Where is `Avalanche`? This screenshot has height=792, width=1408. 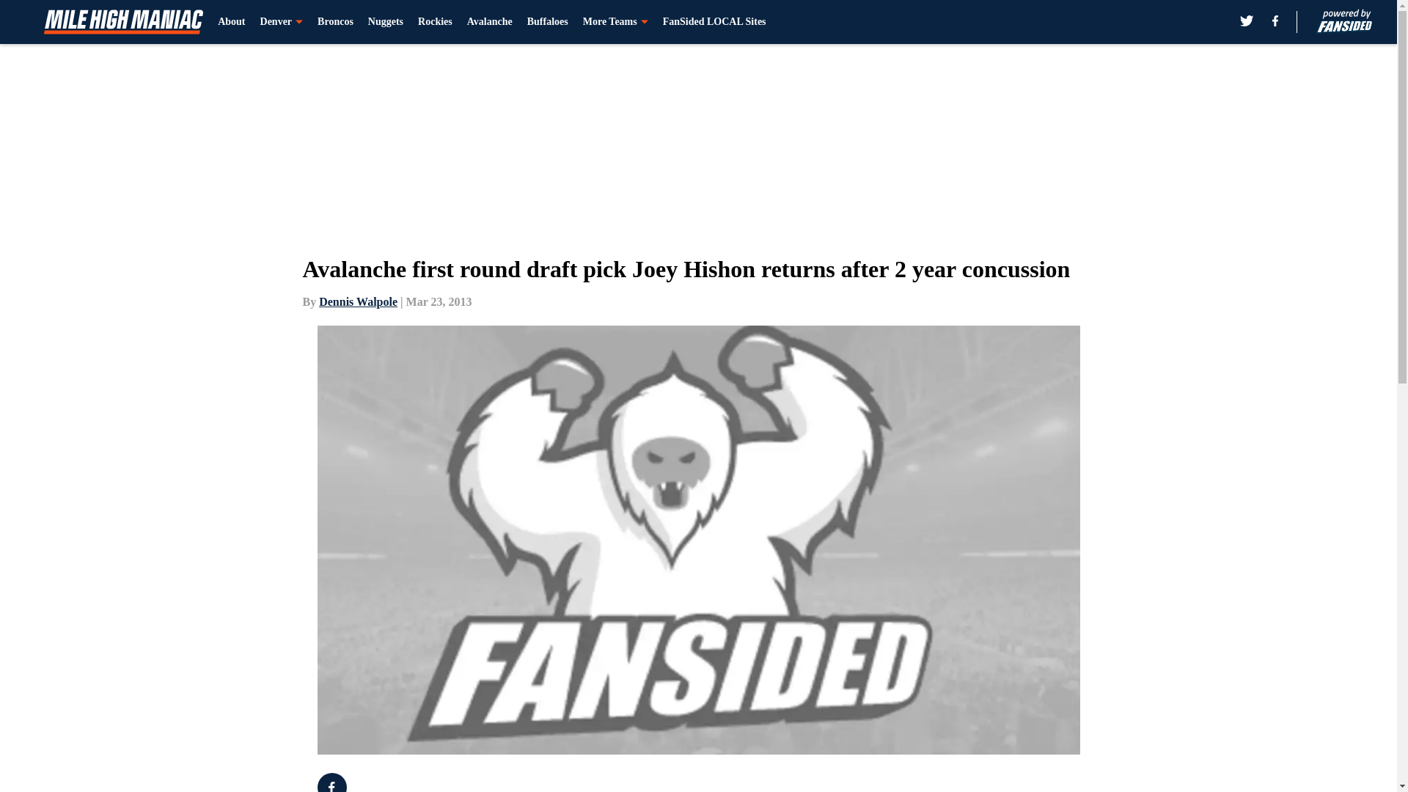
Avalanche is located at coordinates (490, 22).